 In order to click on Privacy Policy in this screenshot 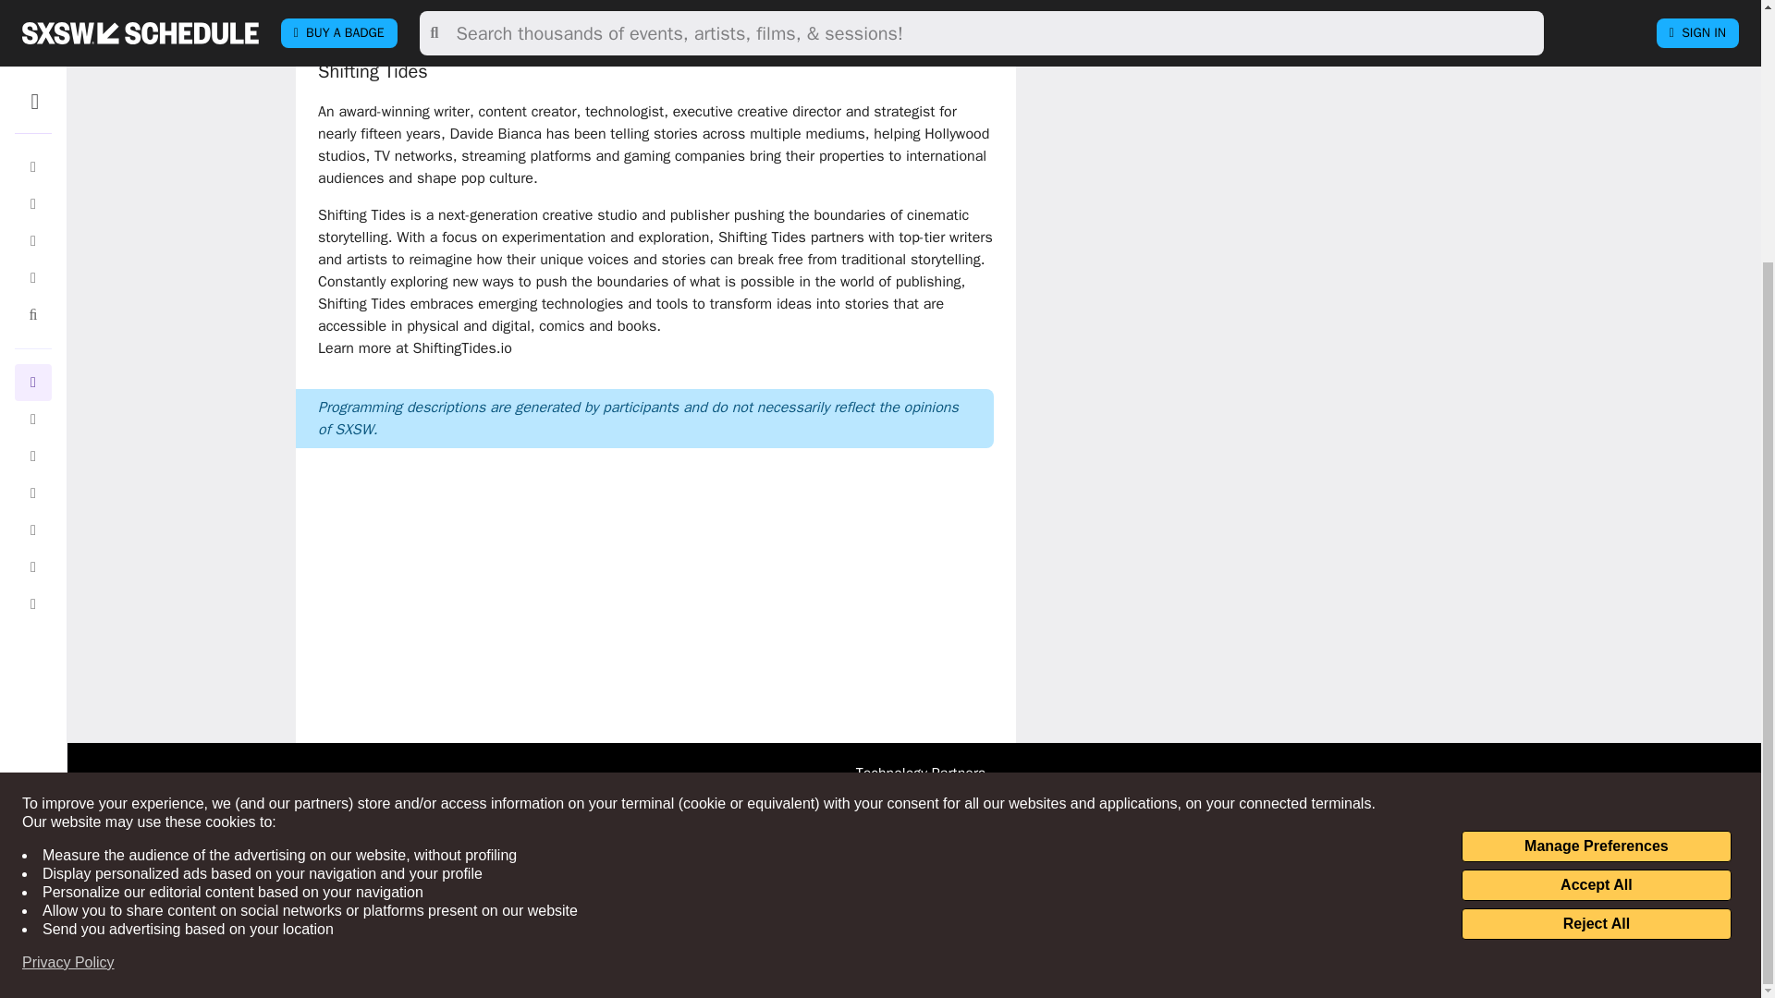, I will do `click(68, 619)`.